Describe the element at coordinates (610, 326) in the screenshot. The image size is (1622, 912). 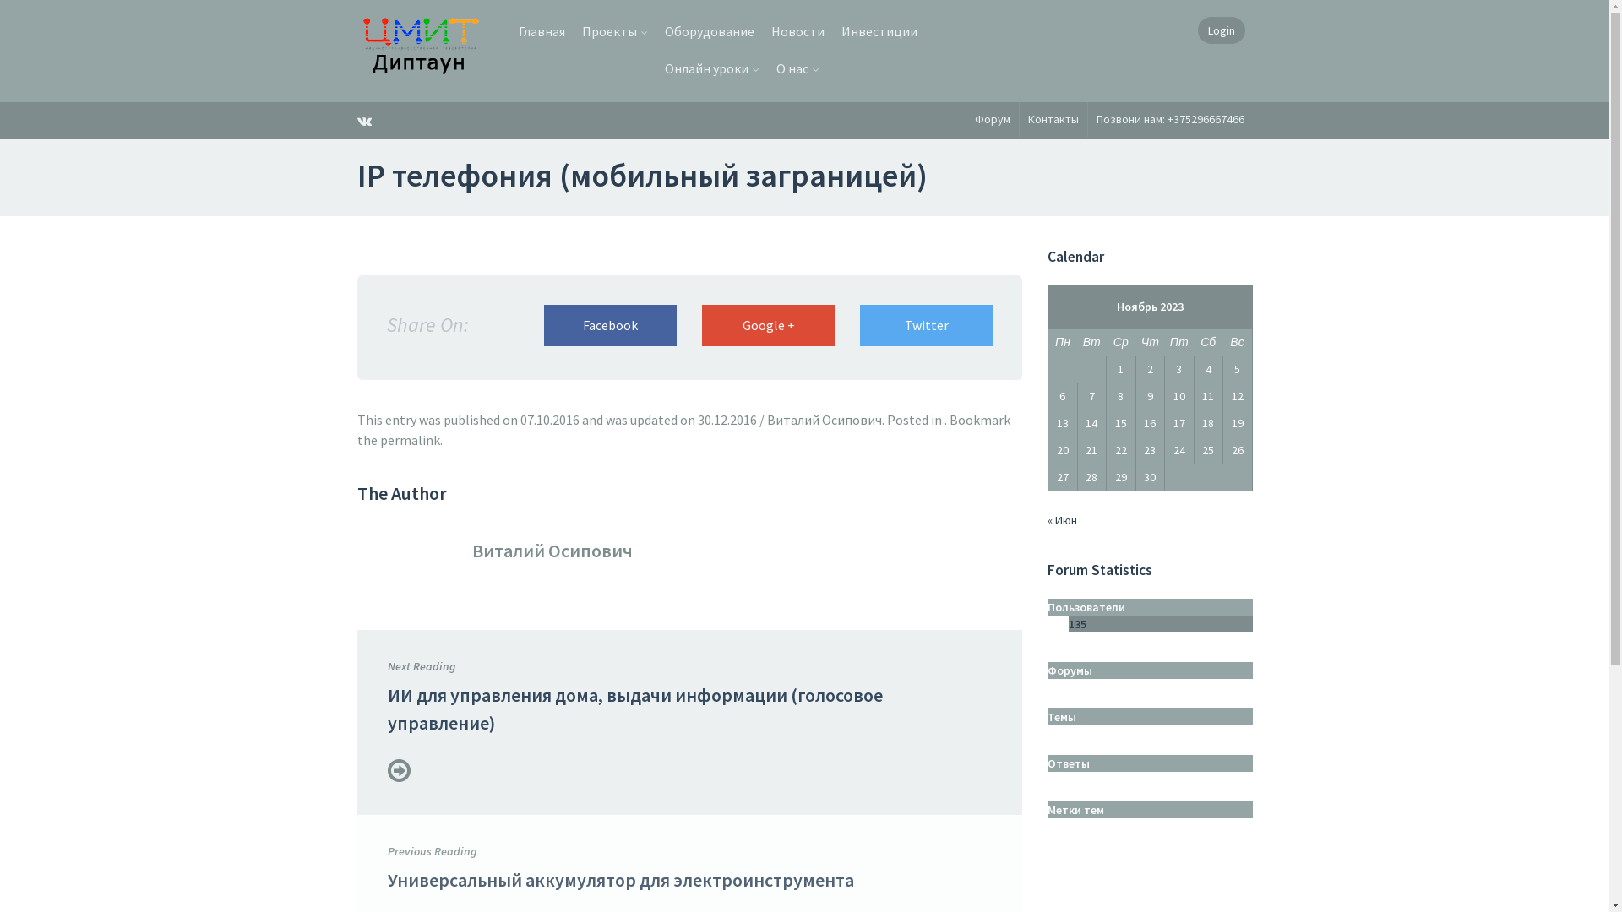
I see `Facebook` at that location.